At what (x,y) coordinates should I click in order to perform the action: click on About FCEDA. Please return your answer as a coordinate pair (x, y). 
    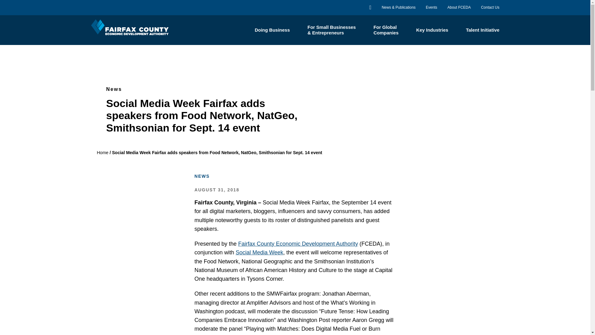
    Looking at the image, I should click on (459, 7).